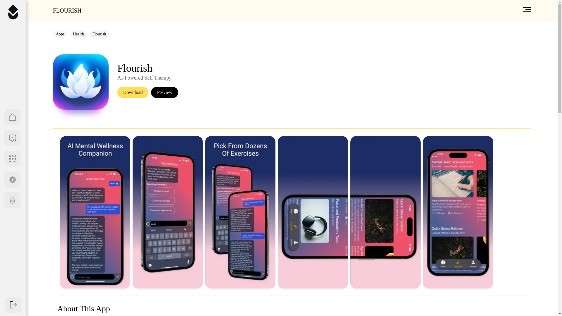  Describe the element at coordinates (60, 34) in the screenshot. I see `Apps` at that location.